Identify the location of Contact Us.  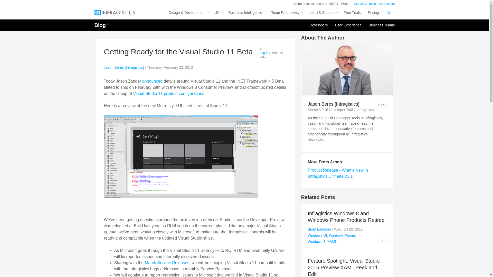
(365, 4).